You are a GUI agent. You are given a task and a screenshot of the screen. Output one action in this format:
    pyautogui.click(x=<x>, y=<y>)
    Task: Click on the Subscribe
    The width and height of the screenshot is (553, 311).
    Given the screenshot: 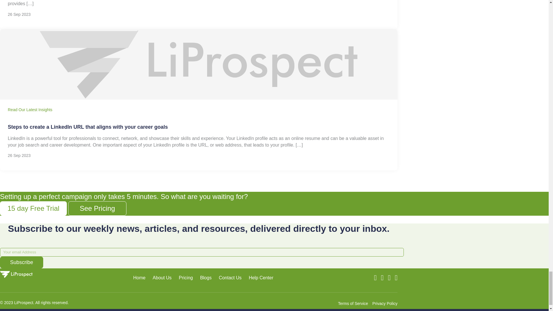 What is the action you would take?
    pyautogui.click(x=21, y=263)
    